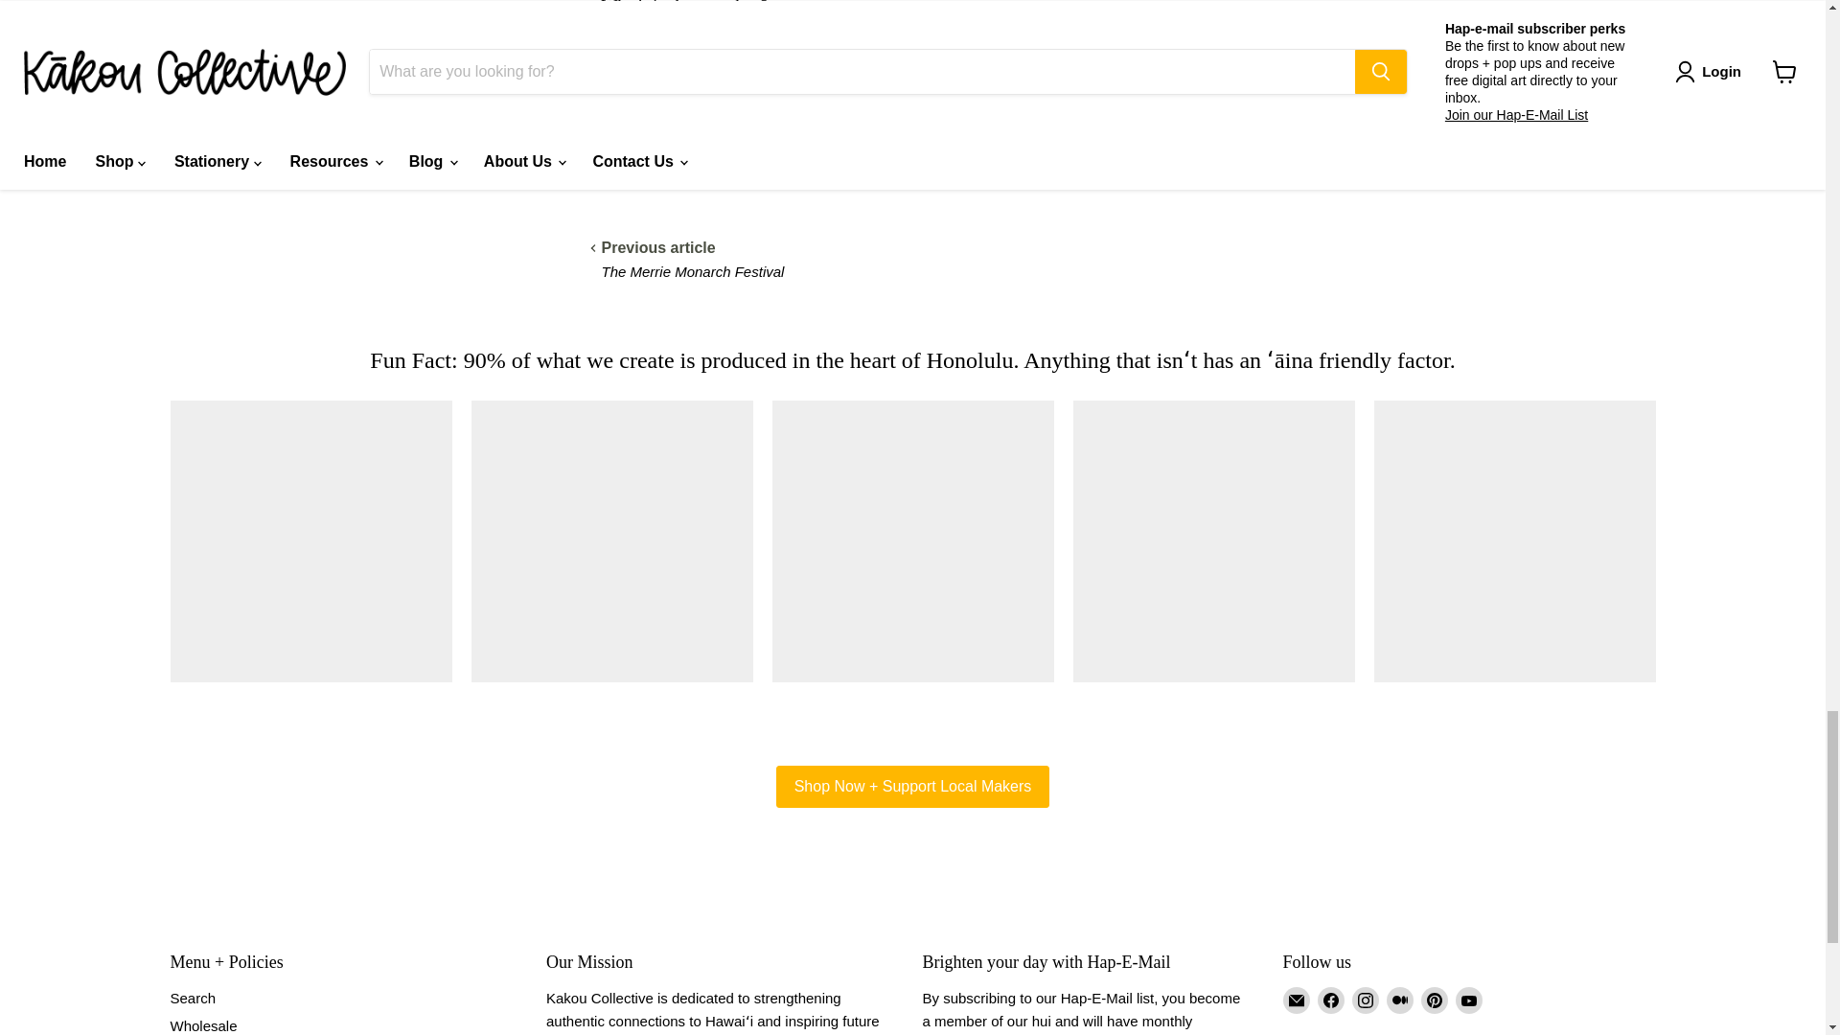 Image resolution: width=1840 pixels, height=1035 pixels. I want to click on Facebook, so click(1330, 1000).